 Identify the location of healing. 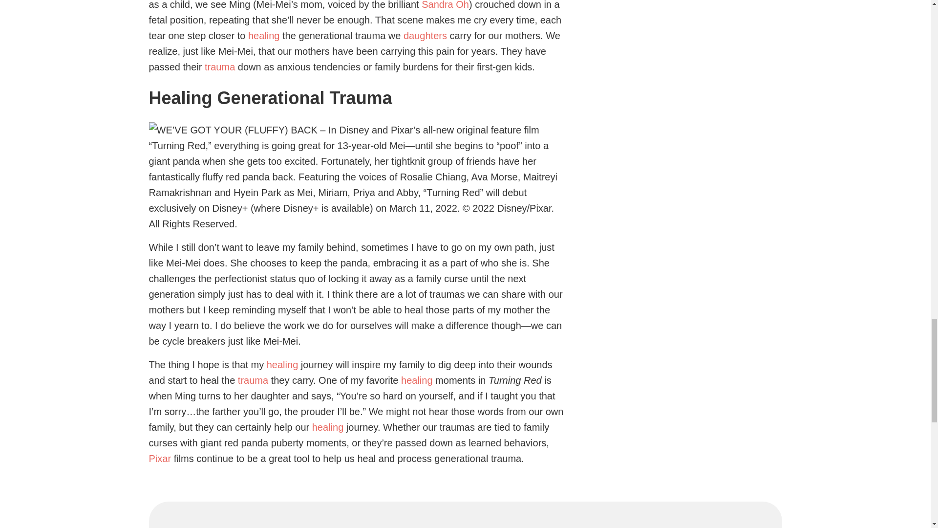
(282, 365).